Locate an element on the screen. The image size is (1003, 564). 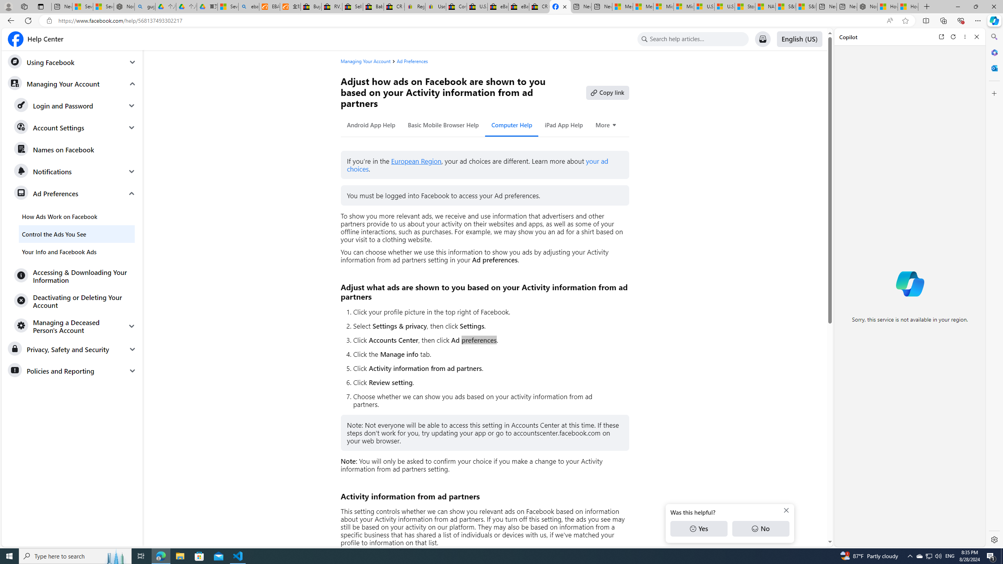
ebay - Search is located at coordinates (248, 7).